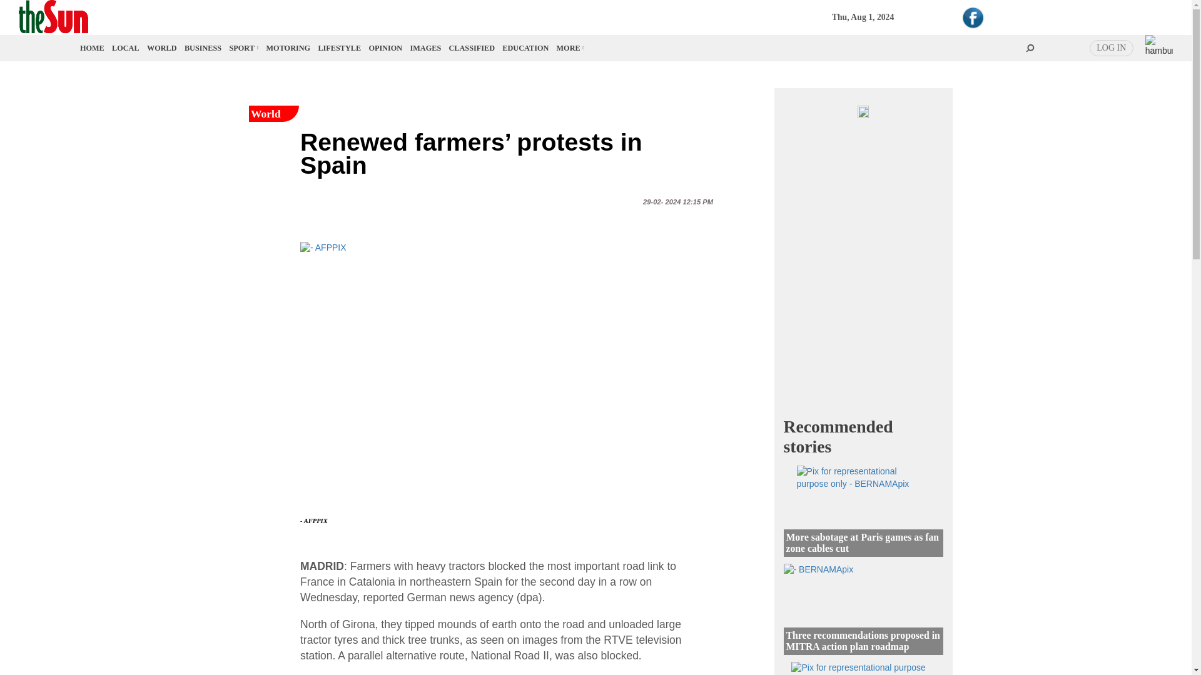  I want to click on LIFESTYLE, so click(339, 47).